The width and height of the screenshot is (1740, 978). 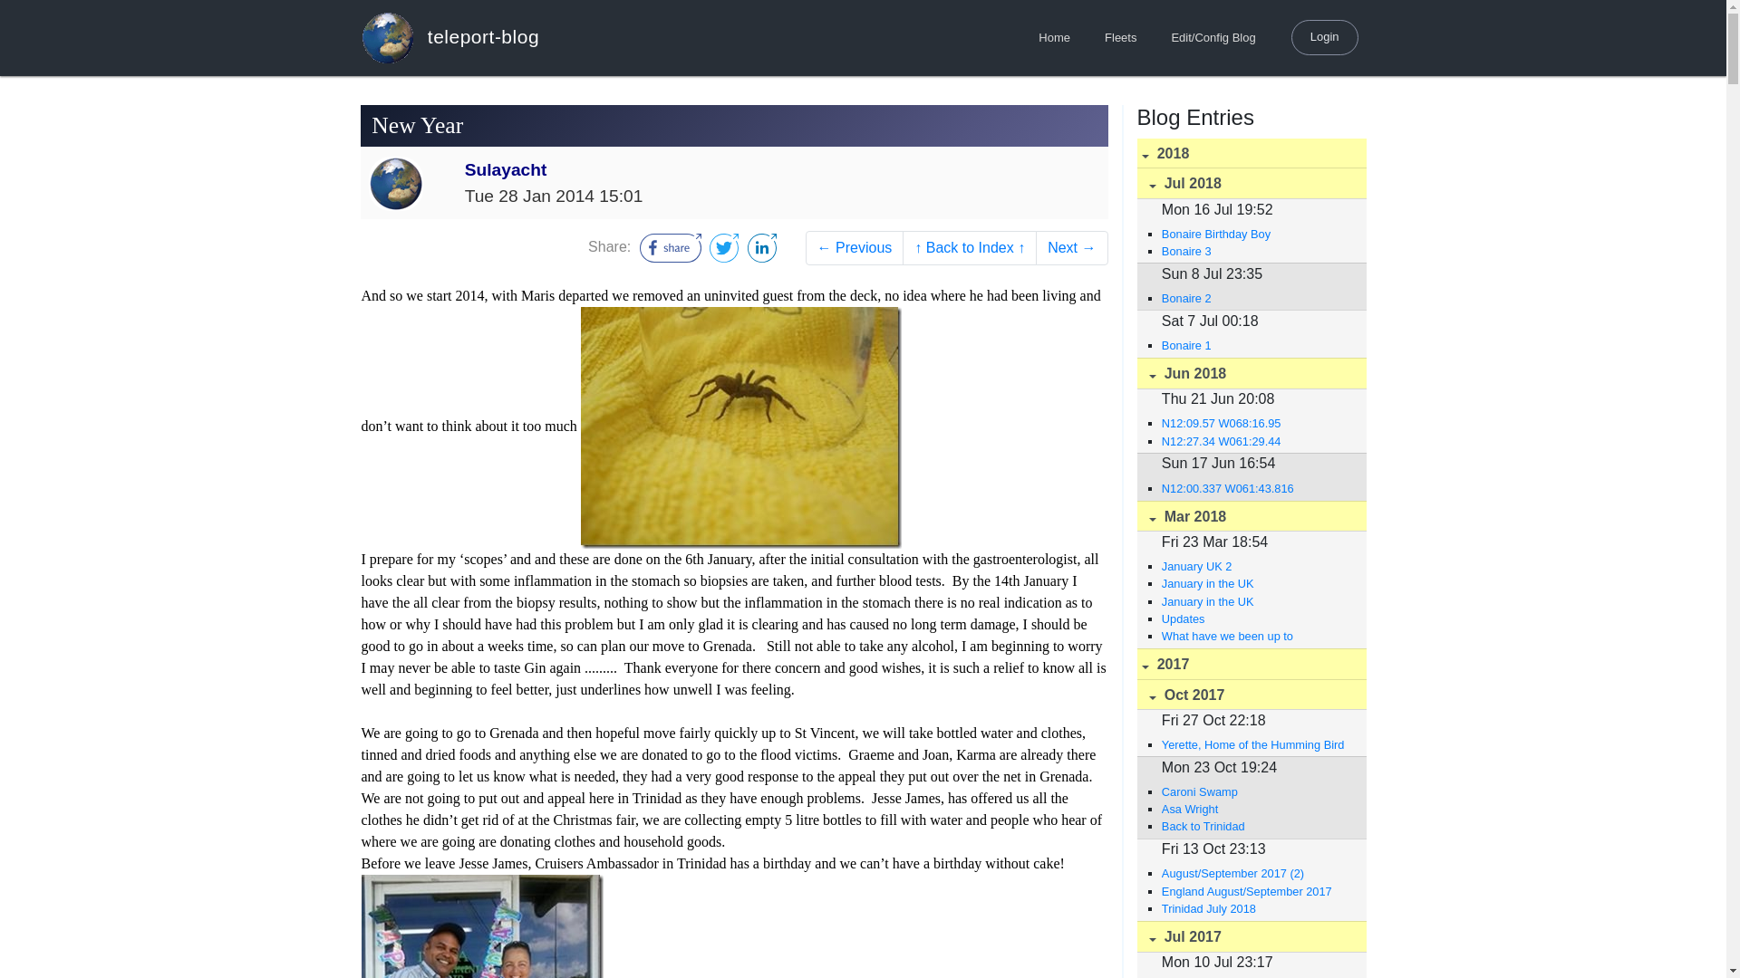 What do you see at coordinates (1255, 583) in the screenshot?
I see `January in the UK` at bounding box center [1255, 583].